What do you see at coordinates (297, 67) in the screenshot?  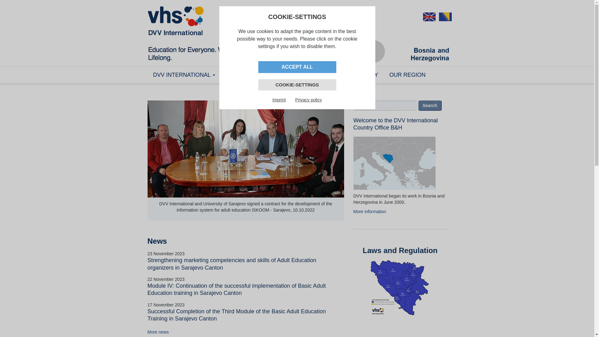 I see `ACCEPT ALL` at bounding box center [297, 67].